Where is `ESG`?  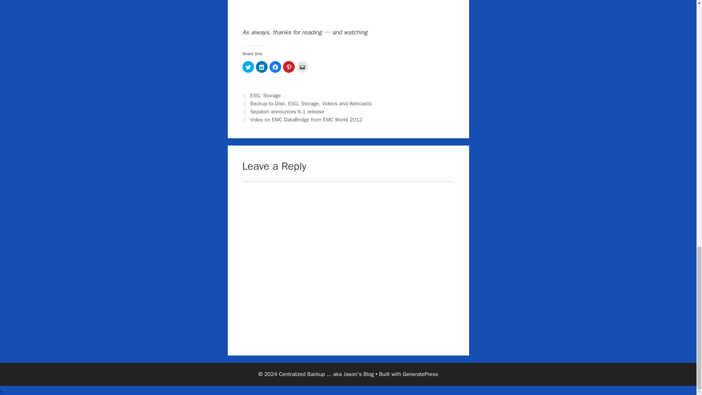
ESG is located at coordinates (254, 95).